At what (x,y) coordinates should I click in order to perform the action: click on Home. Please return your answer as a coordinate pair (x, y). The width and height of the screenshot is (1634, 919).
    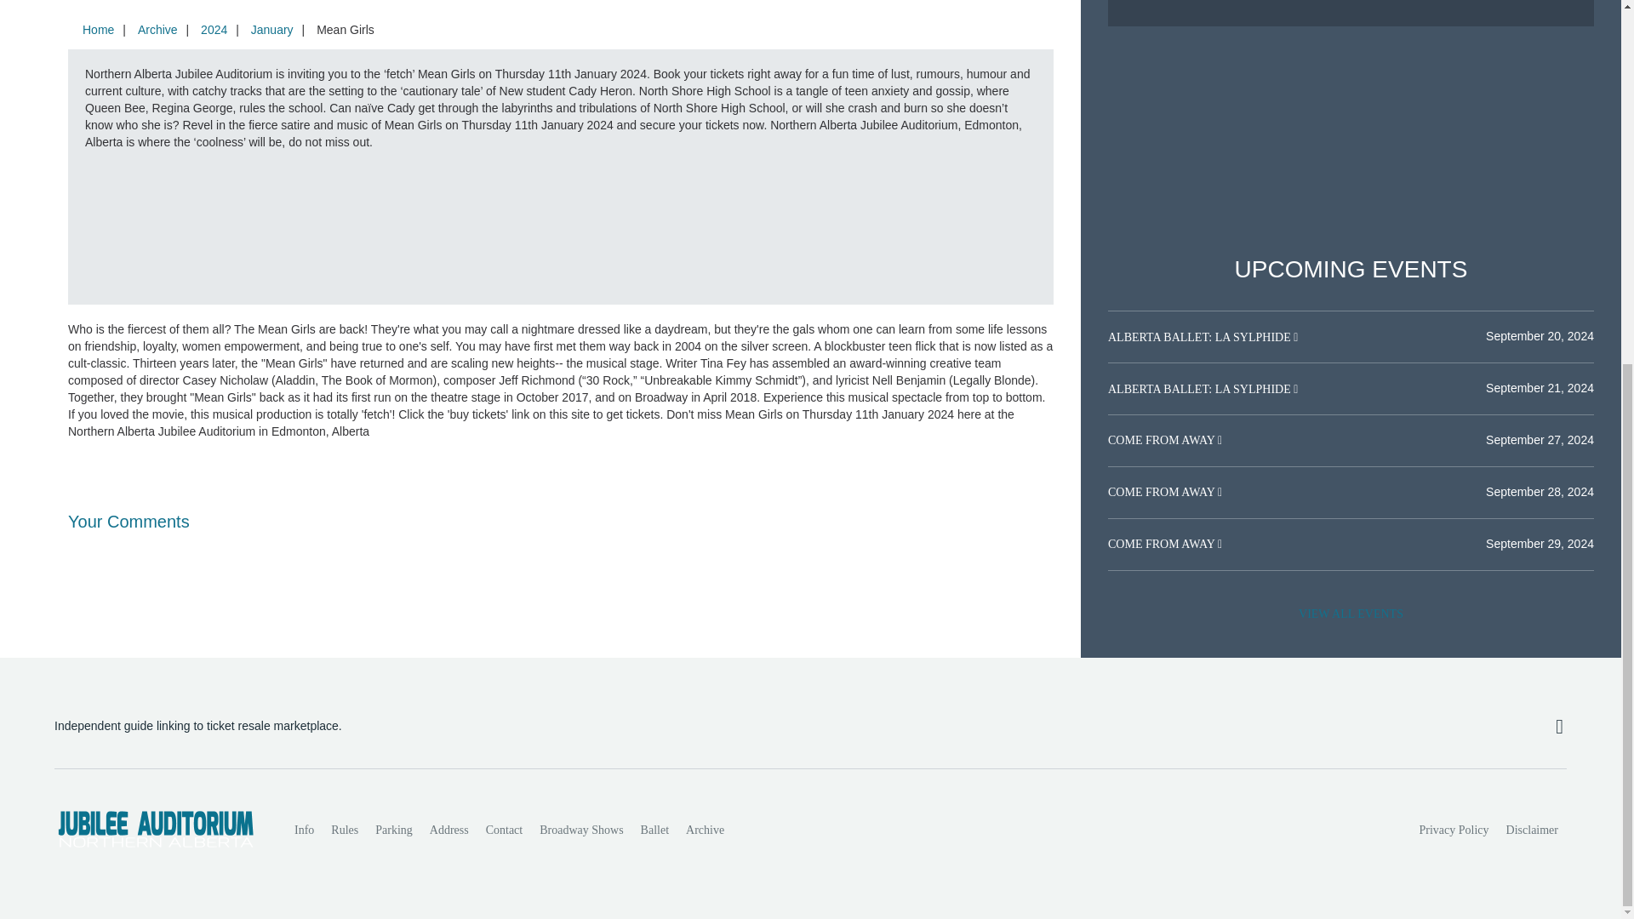
    Looking at the image, I should click on (98, 30).